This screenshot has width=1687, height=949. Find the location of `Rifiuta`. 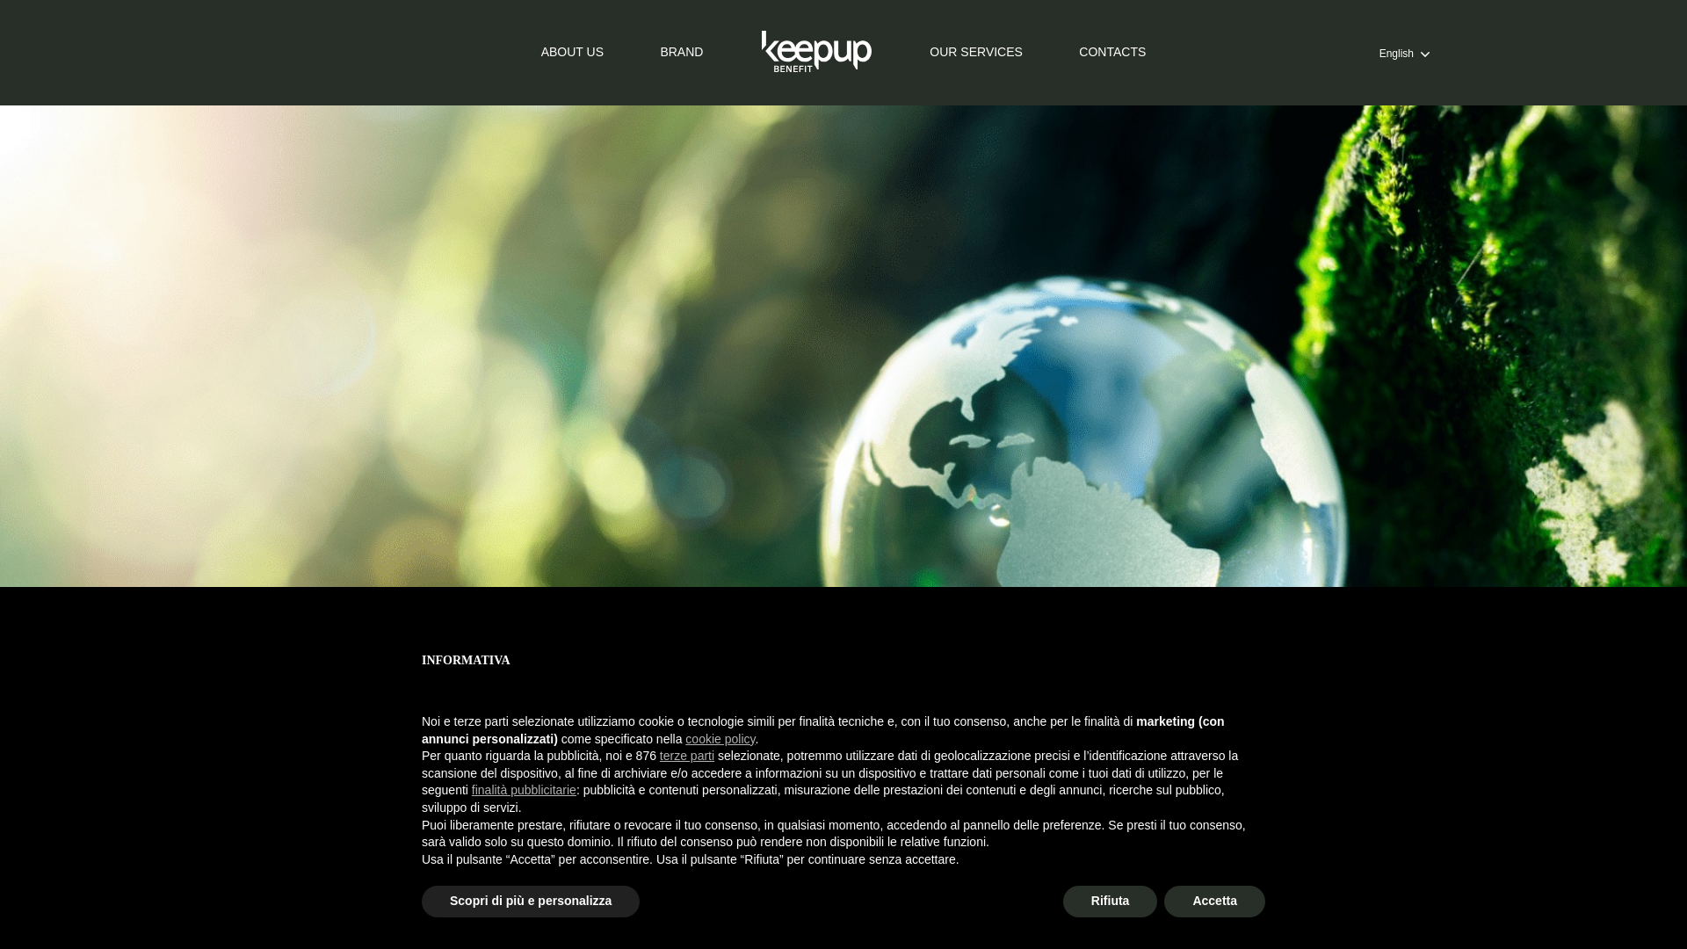

Rifiuta is located at coordinates (1110, 902).